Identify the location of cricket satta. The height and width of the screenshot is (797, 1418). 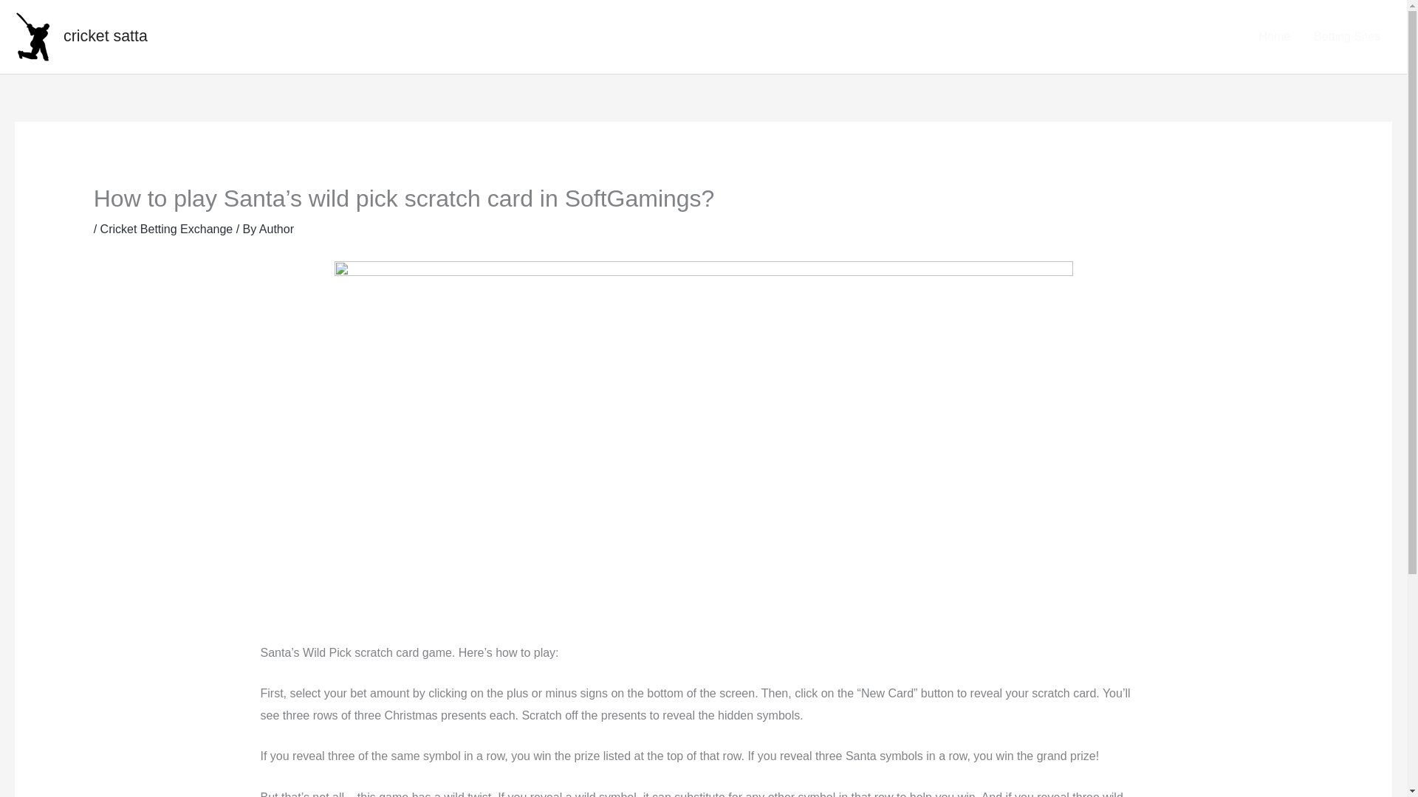
(105, 35).